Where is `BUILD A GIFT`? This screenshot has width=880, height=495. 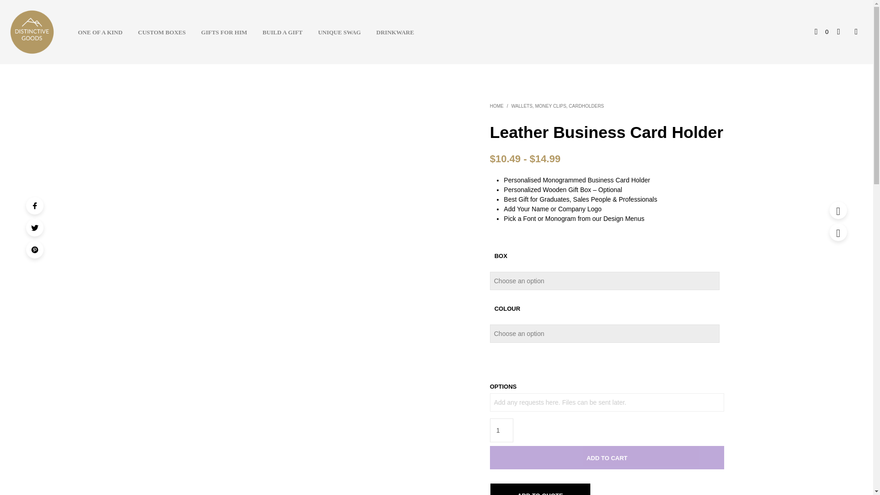 BUILD A GIFT is located at coordinates (282, 32).